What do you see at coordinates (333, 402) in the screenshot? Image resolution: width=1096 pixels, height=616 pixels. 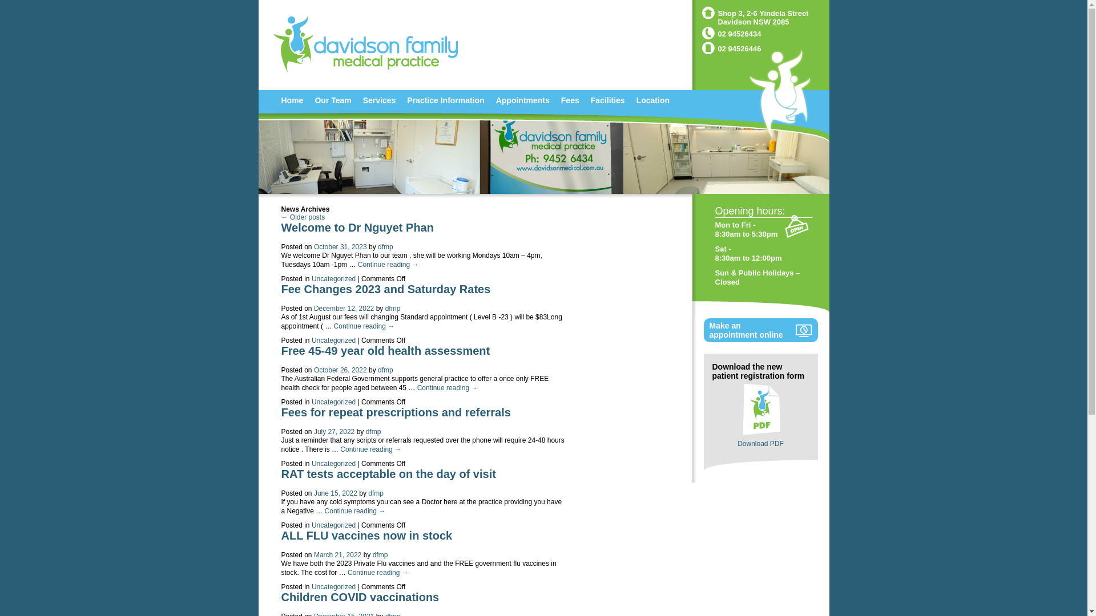 I see `Uncategorized` at bounding box center [333, 402].